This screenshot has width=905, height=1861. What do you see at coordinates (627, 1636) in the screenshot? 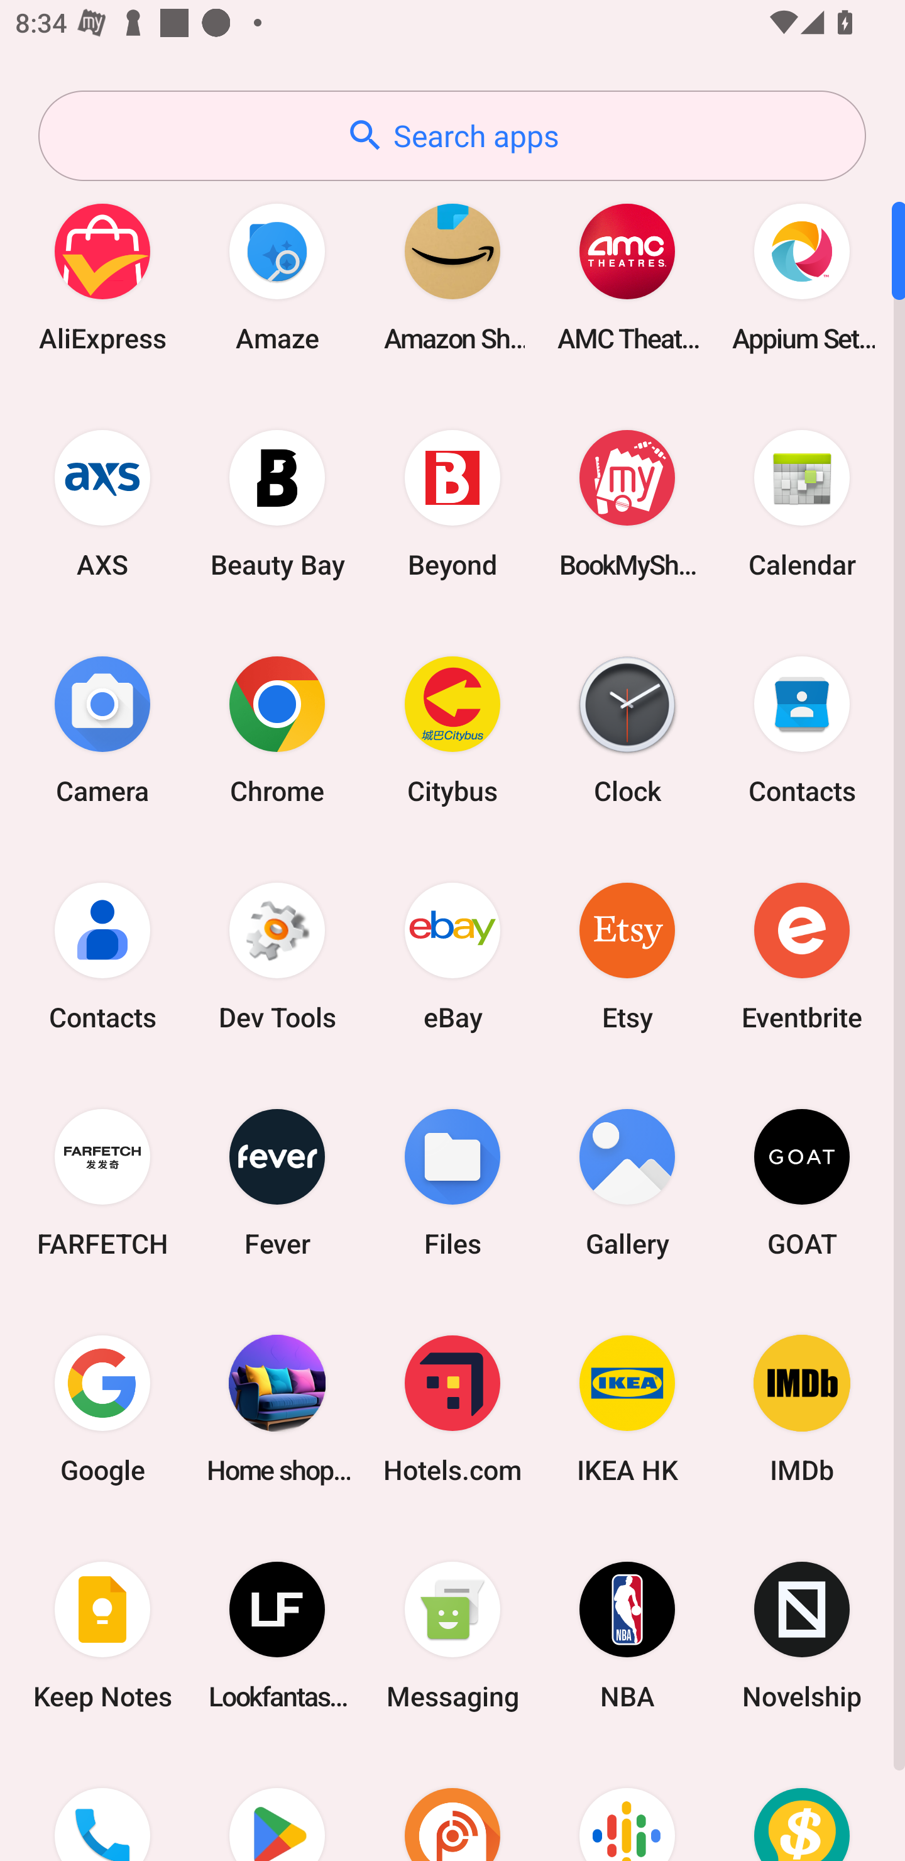
I see `NBA` at bounding box center [627, 1636].